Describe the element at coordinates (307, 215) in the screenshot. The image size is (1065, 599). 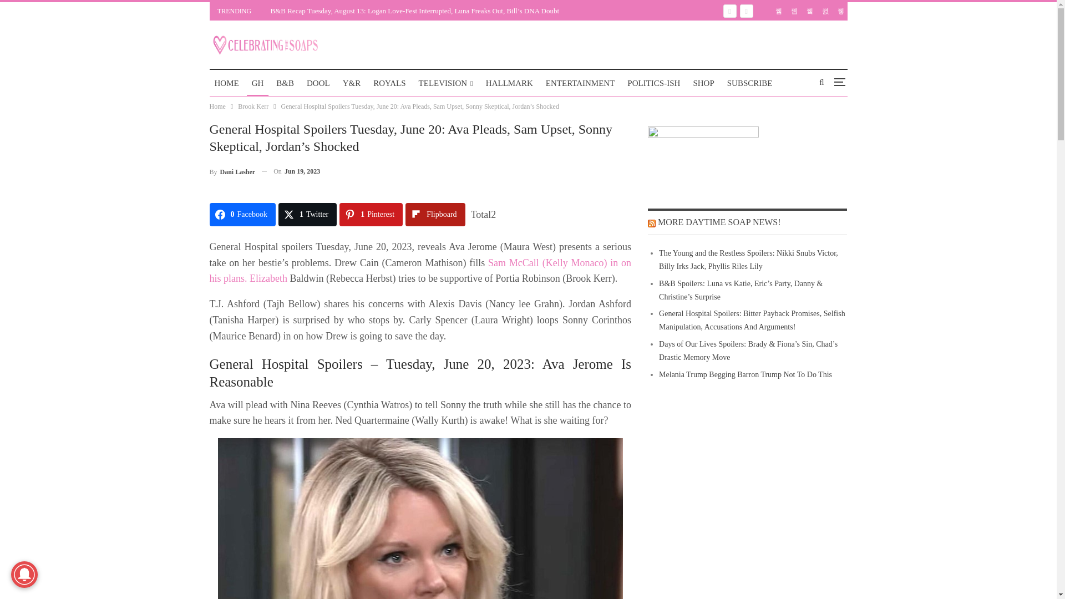
I see `Share on Twitter` at that location.